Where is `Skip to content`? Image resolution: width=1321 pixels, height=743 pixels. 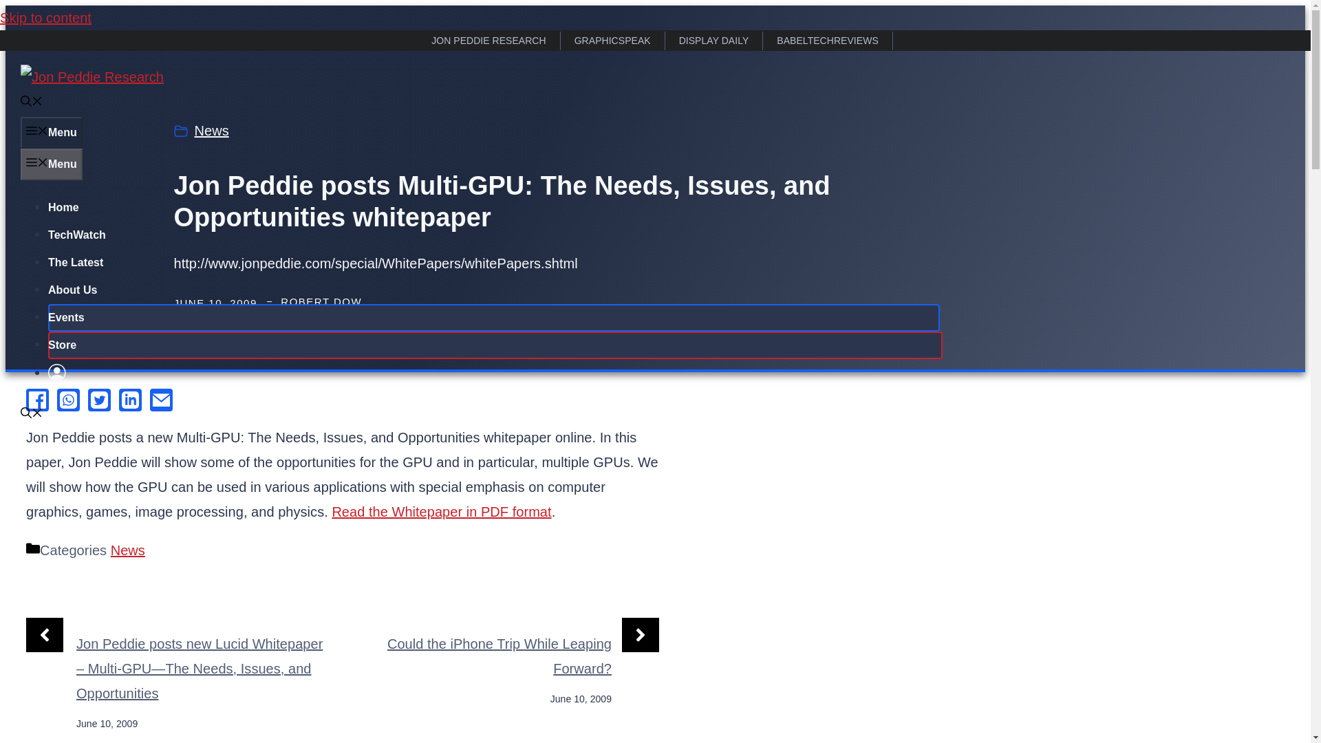
Skip to content is located at coordinates (45, 18).